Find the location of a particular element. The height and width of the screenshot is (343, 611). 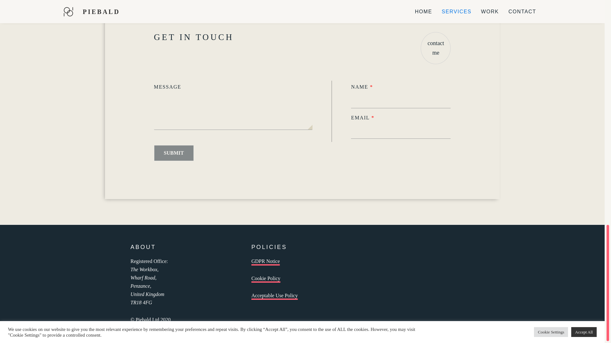

GDPR Notice is located at coordinates (265, 261).